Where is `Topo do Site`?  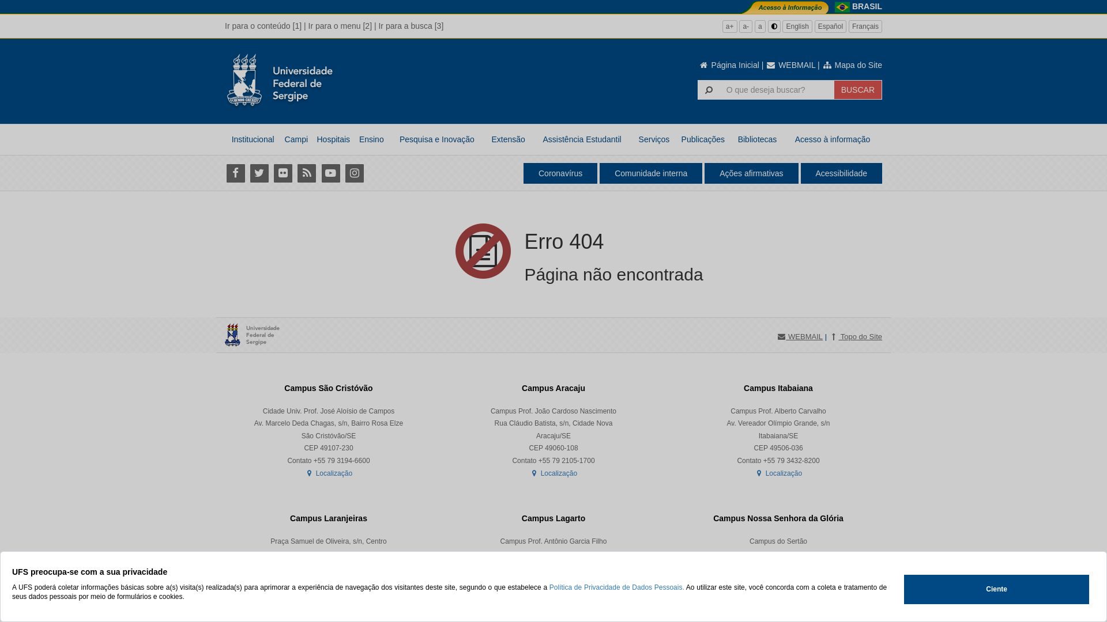
Topo do Site is located at coordinates (856, 337).